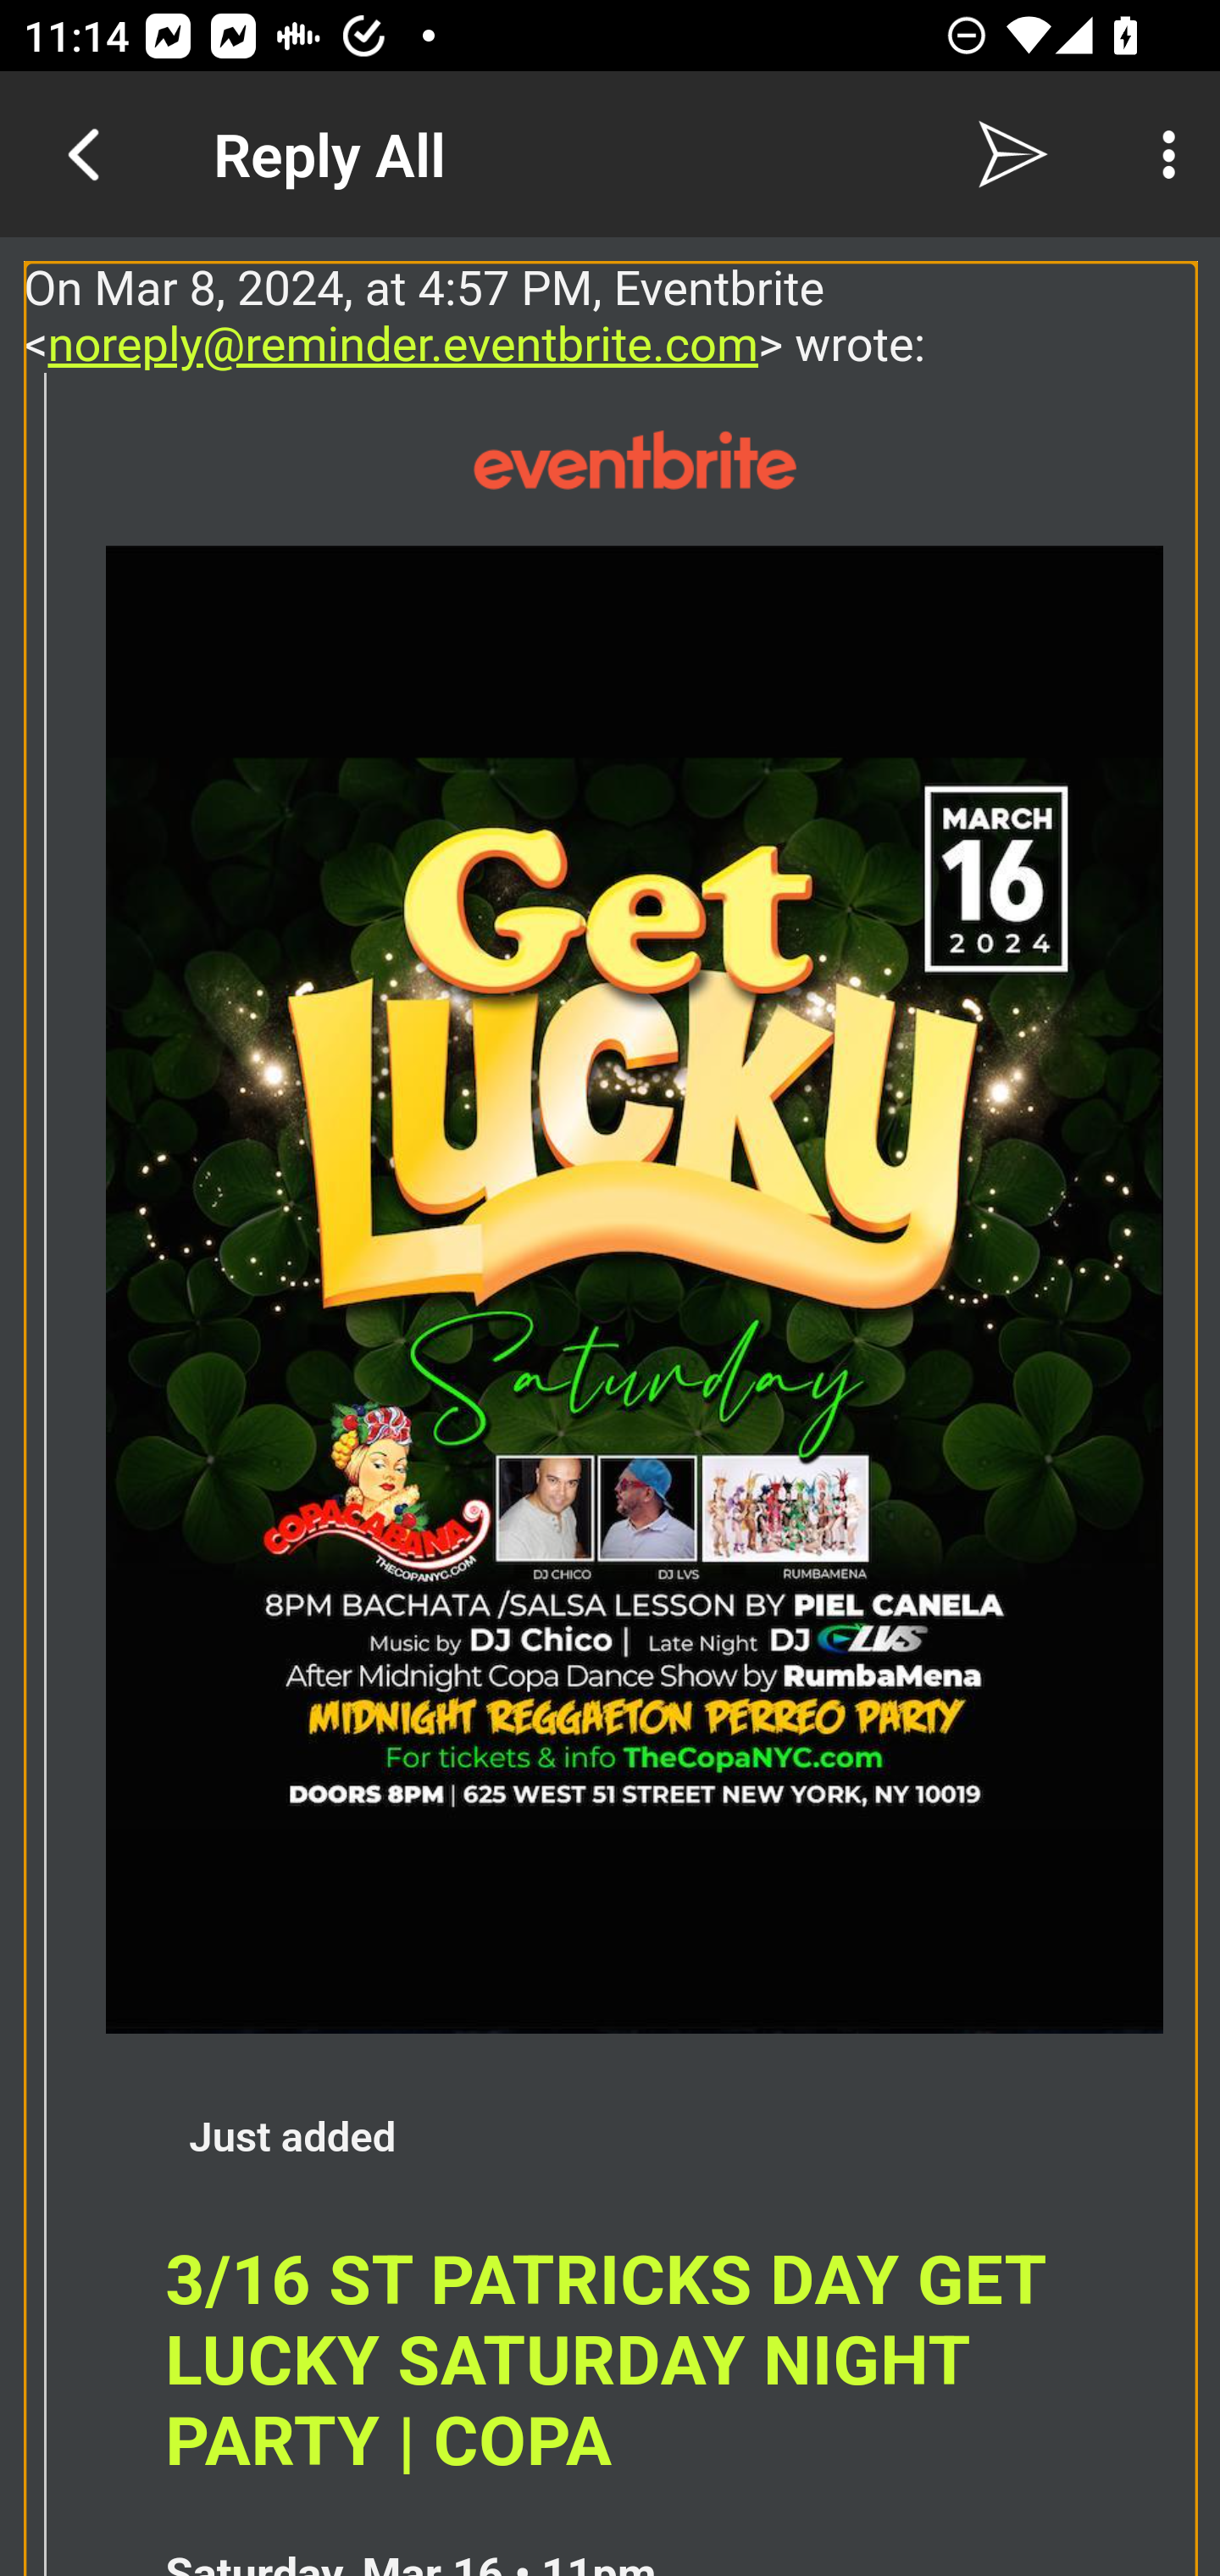 Image resolution: width=1220 pixels, height=2576 pixels. What do you see at coordinates (1161, 154) in the screenshot?
I see `More Options` at bounding box center [1161, 154].